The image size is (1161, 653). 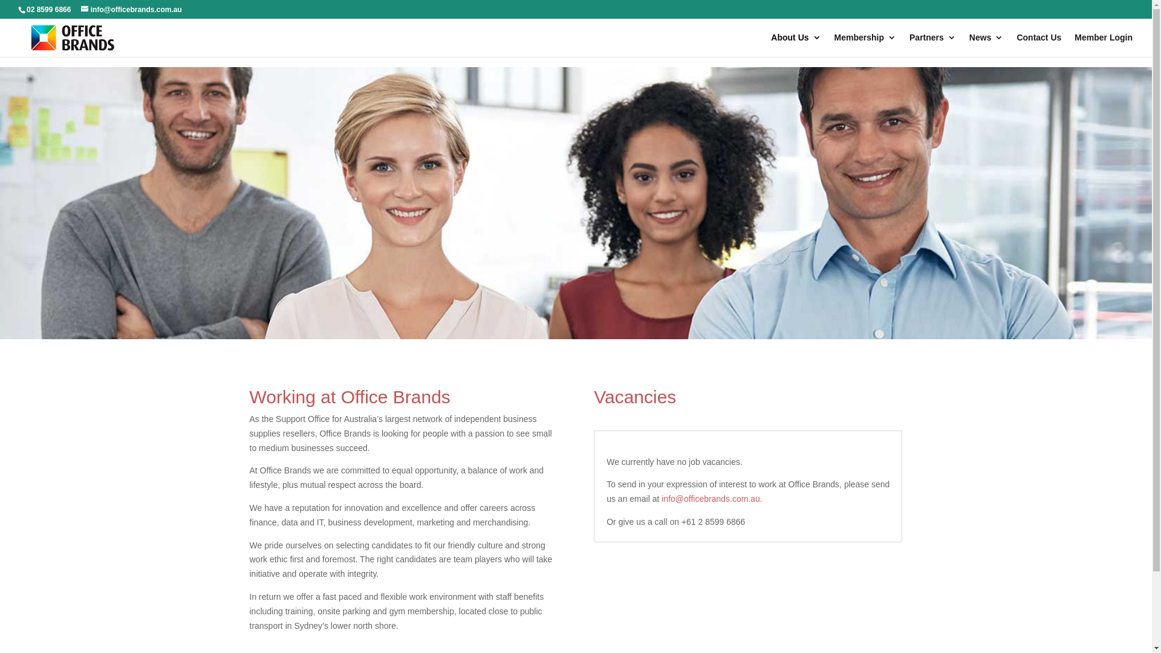 What do you see at coordinates (865, 45) in the screenshot?
I see `Membership` at bounding box center [865, 45].